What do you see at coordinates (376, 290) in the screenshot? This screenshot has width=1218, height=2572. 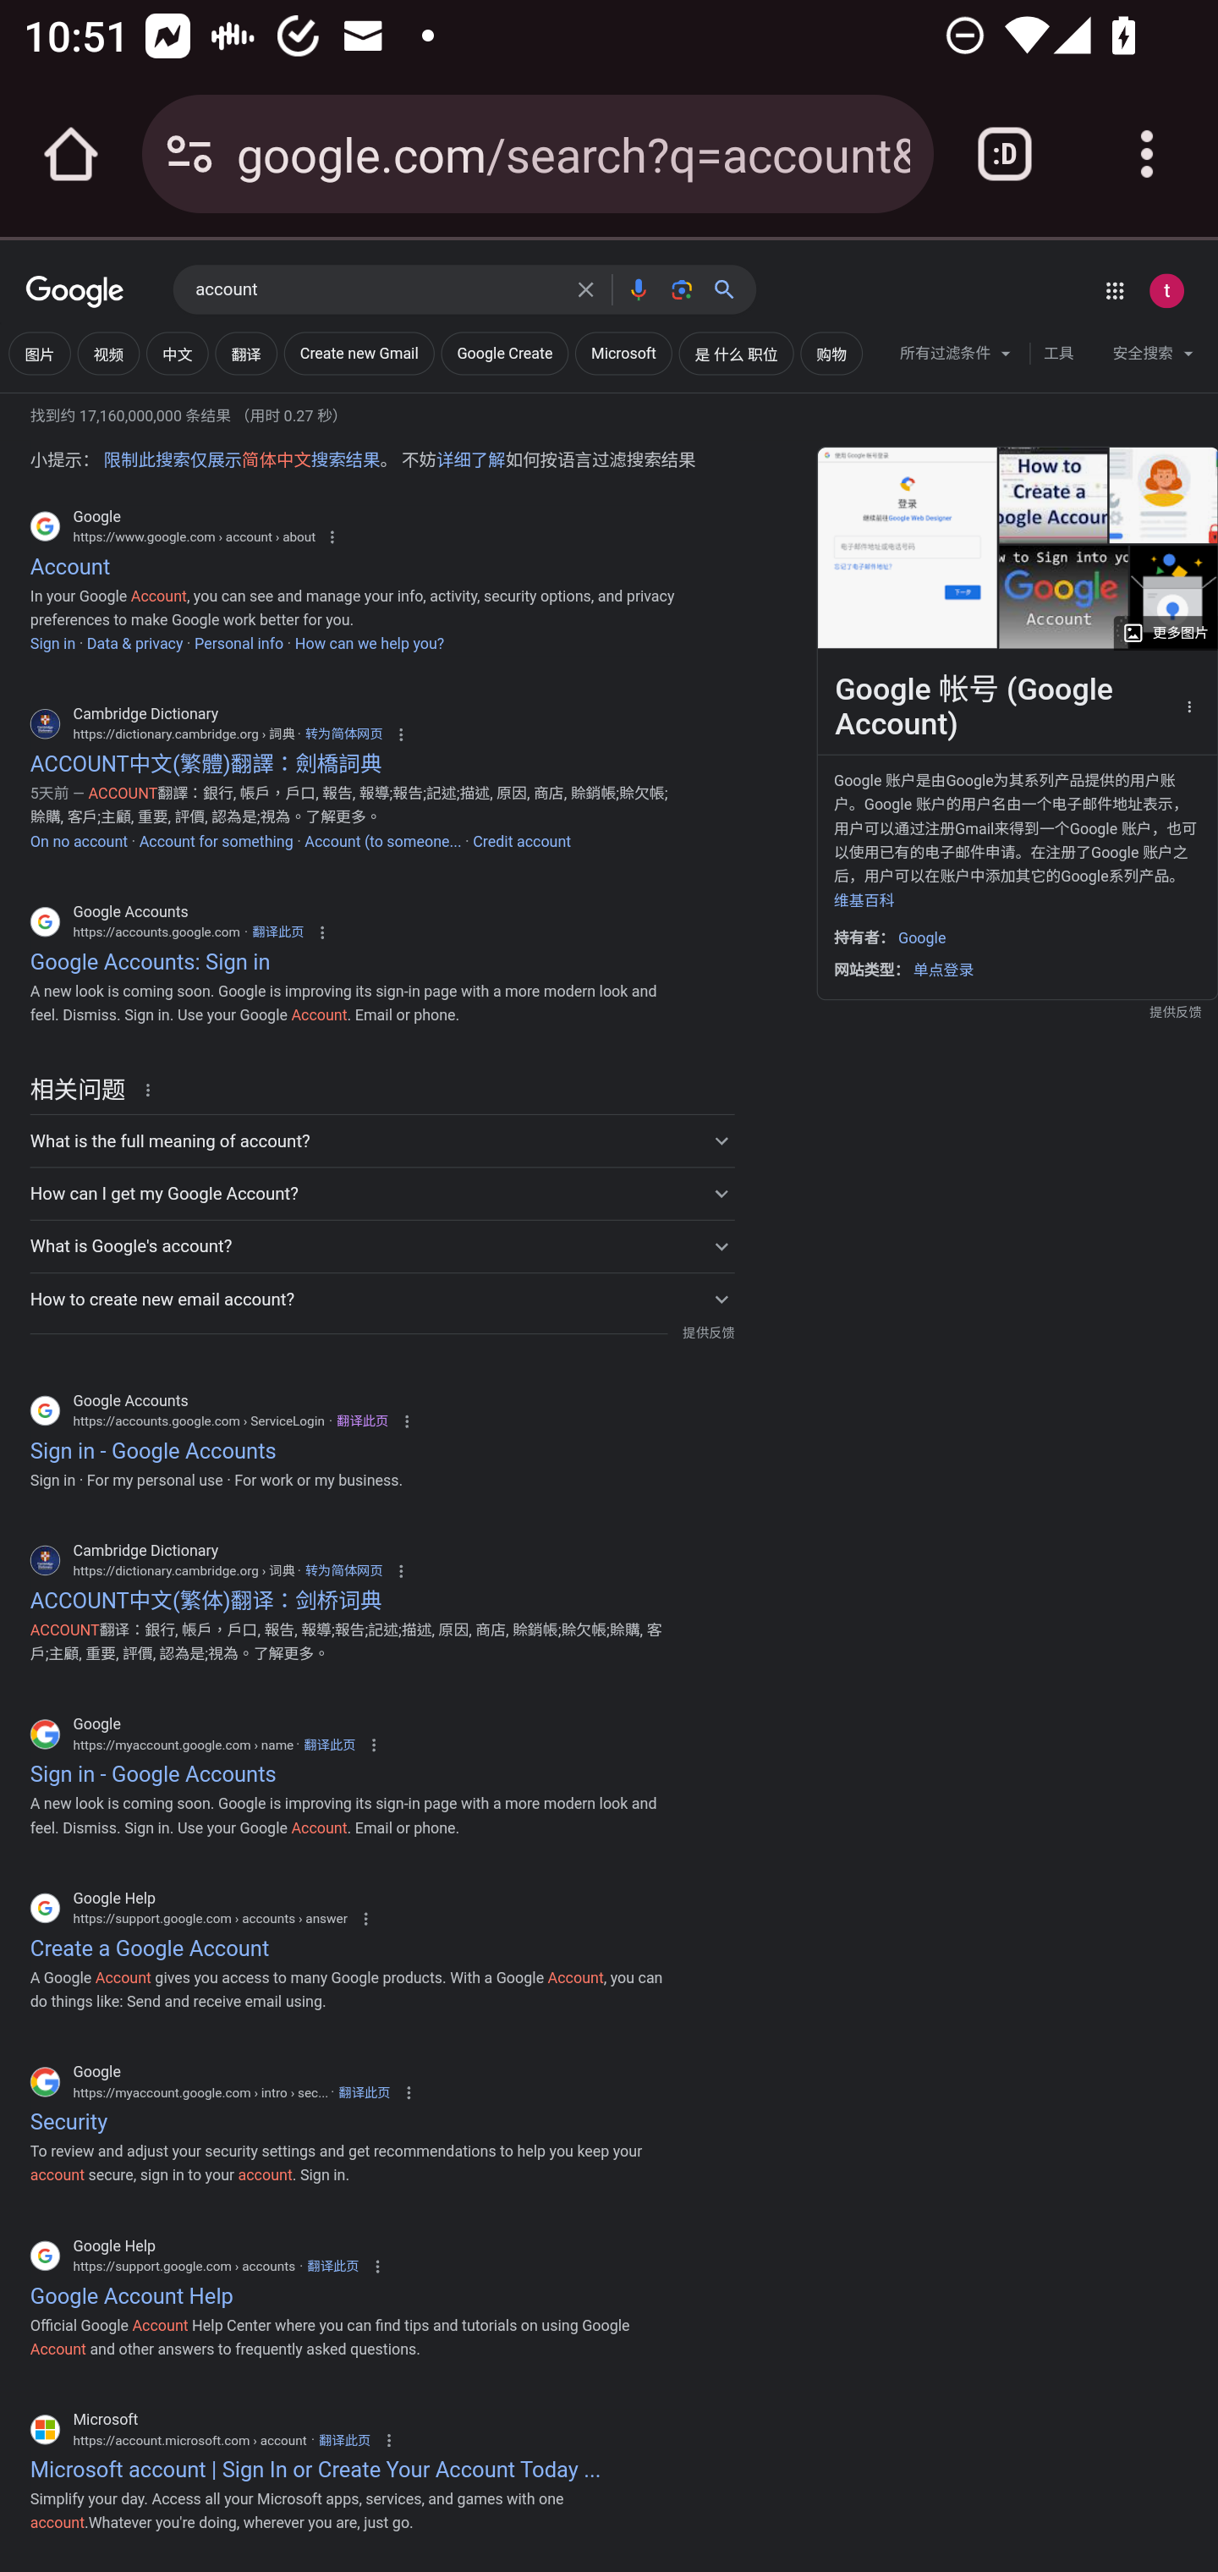 I see `account` at bounding box center [376, 290].